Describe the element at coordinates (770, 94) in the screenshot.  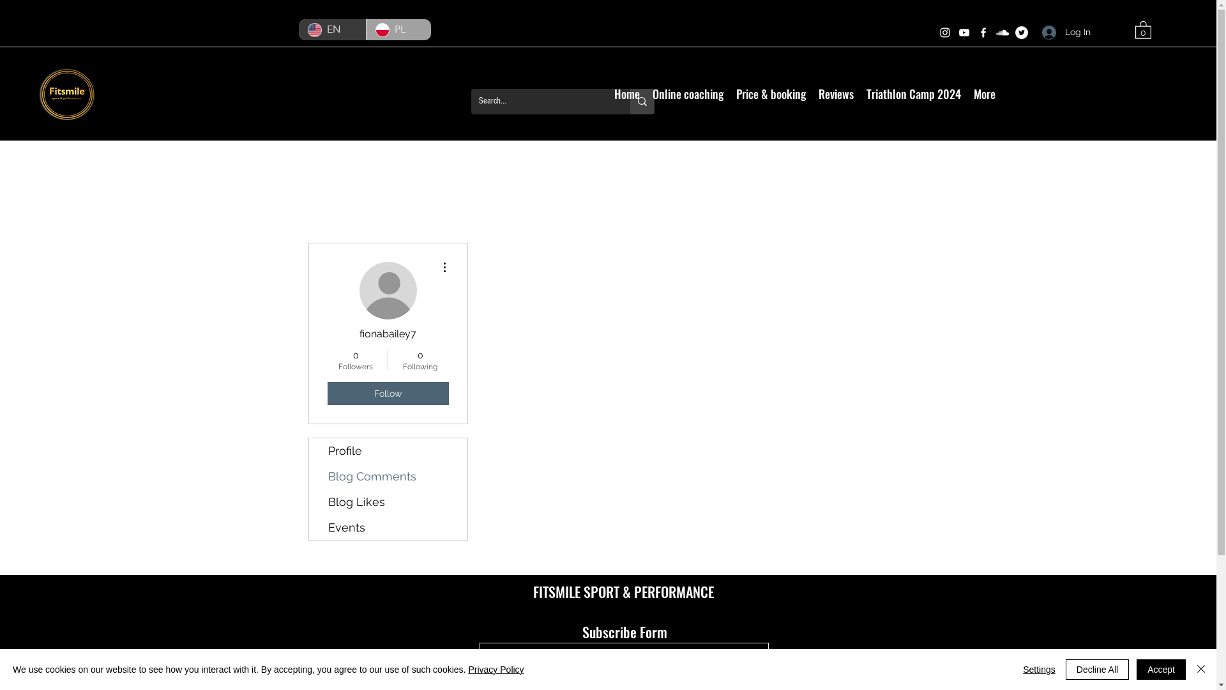
I see `Price & booking` at that location.